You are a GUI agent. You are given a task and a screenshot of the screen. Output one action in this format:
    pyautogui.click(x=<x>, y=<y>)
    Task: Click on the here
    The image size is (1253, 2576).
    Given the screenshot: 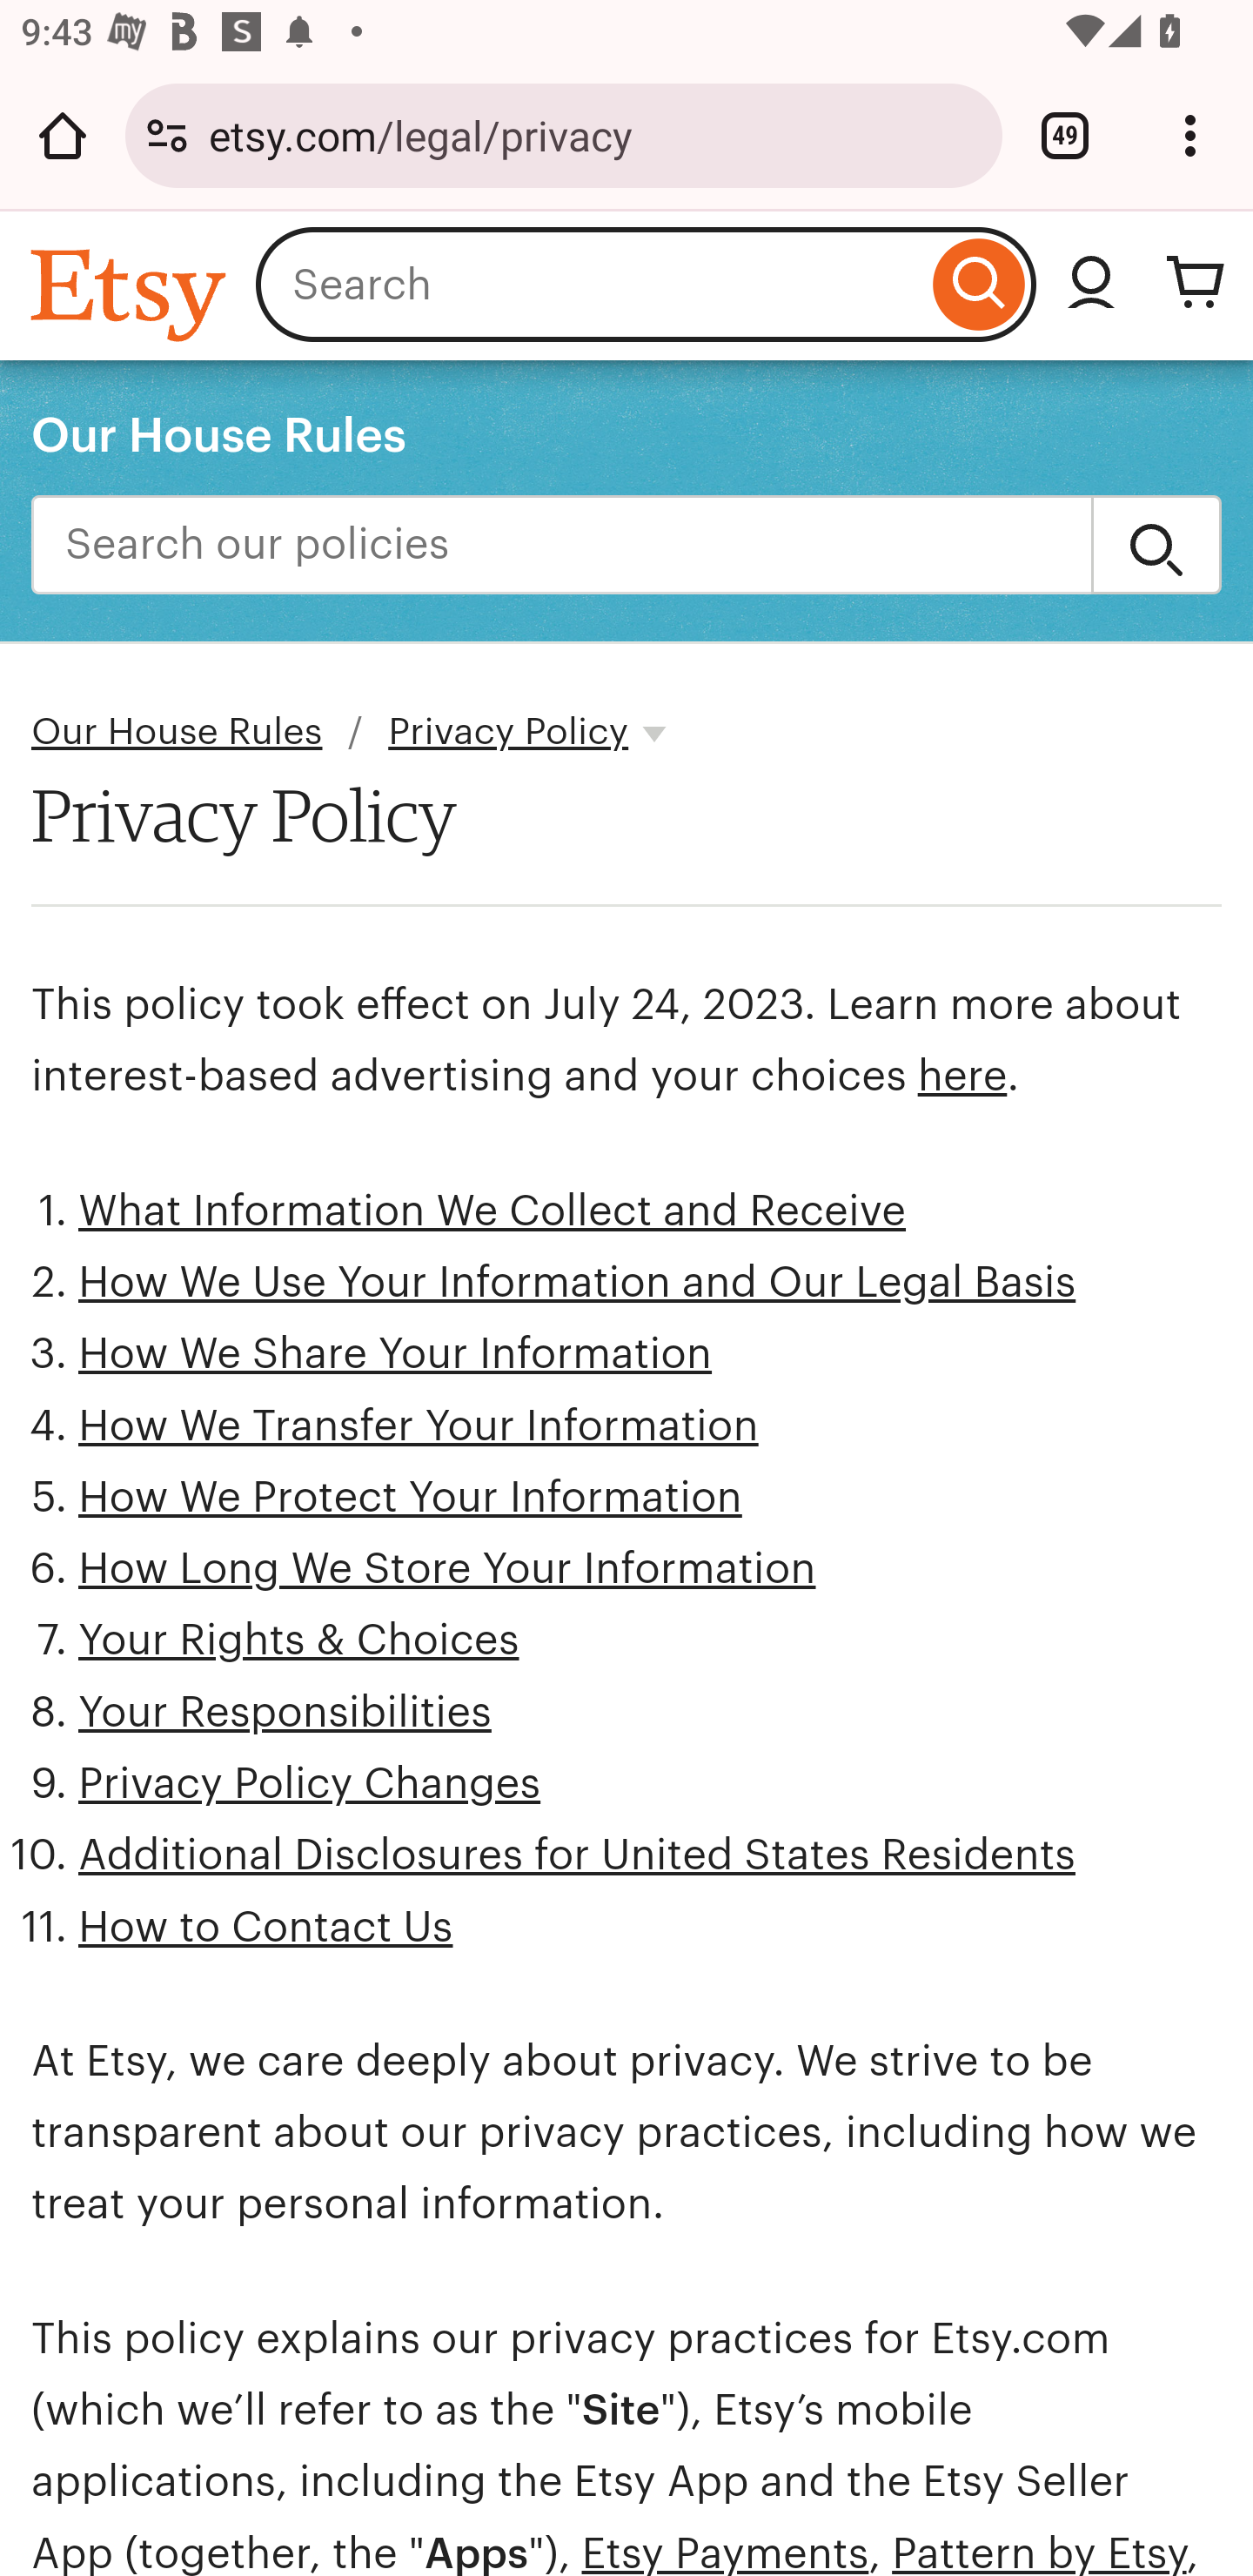 What is the action you would take?
    pyautogui.click(x=961, y=1076)
    